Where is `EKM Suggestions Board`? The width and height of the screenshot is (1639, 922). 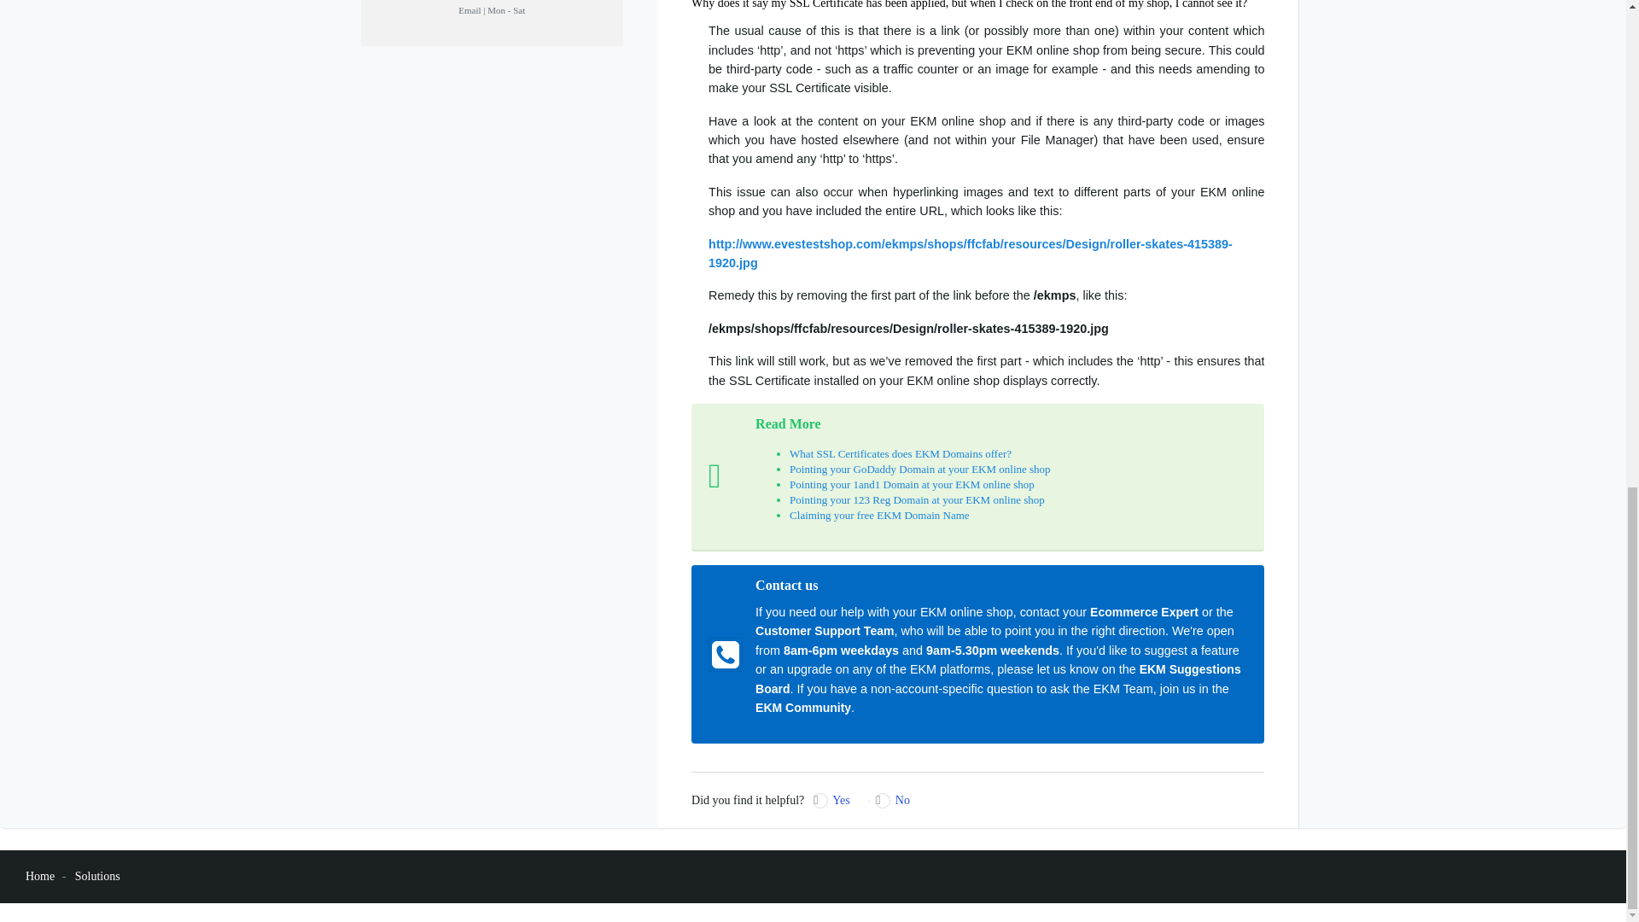
EKM Suggestions Board is located at coordinates (998, 679).